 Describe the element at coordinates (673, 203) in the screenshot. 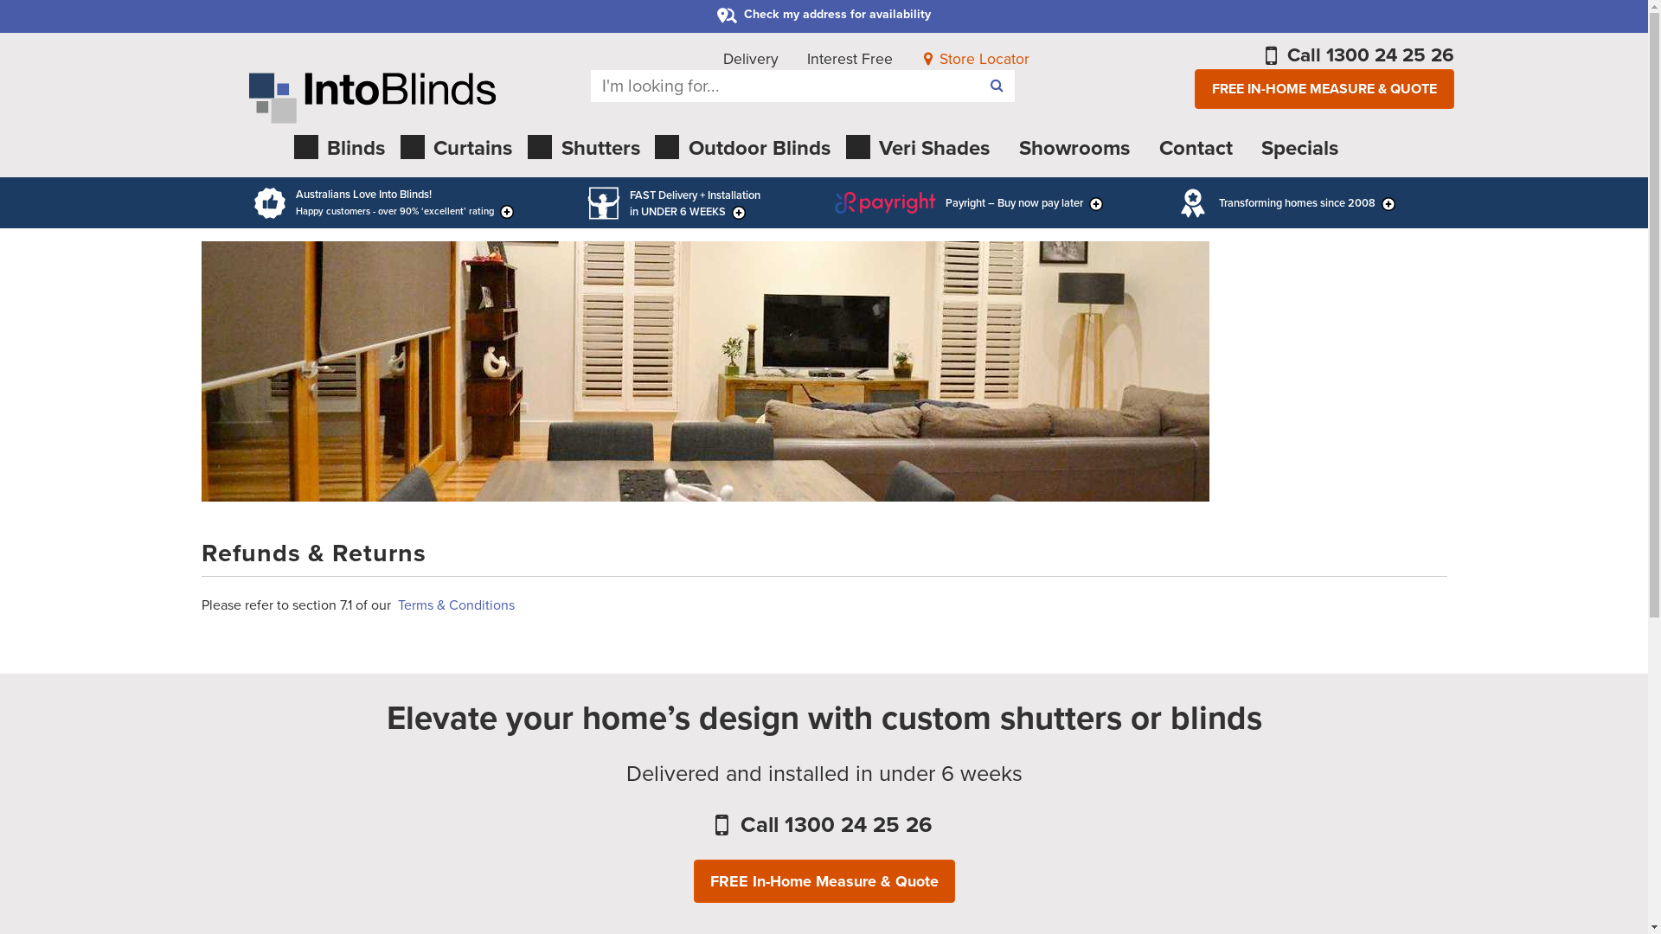

I see `FAST Delivery + Installation
in UNDER 6 WEEKS` at that location.